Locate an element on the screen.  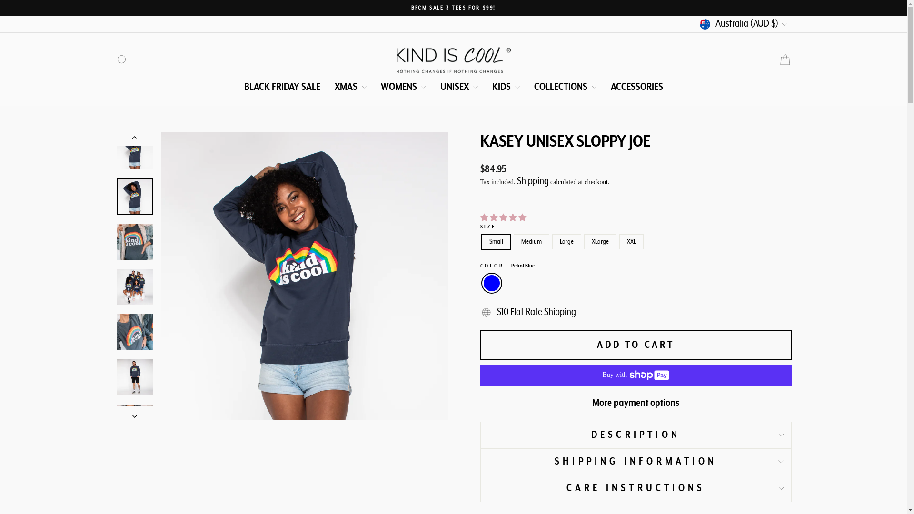
Australia (AUD $) is located at coordinates (745, 23).